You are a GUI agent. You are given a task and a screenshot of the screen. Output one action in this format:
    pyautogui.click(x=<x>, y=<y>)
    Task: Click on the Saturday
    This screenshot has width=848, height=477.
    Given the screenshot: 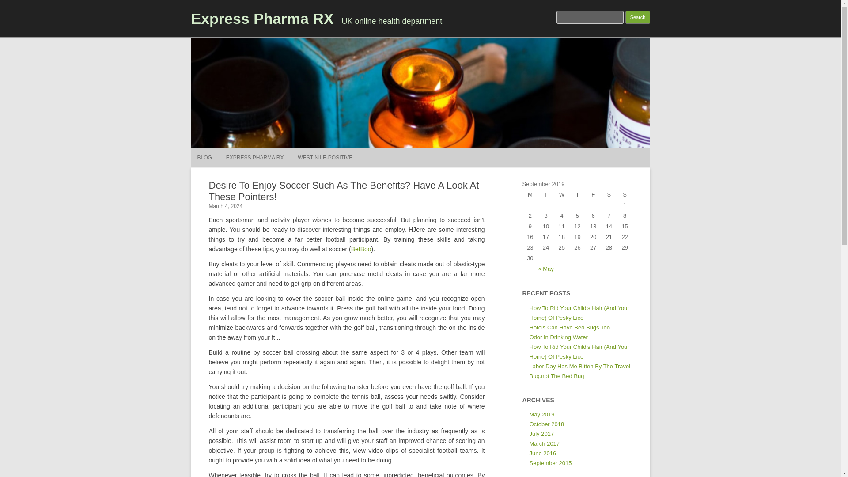 What is the action you would take?
    pyautogui.click(x=609, y=194)
    